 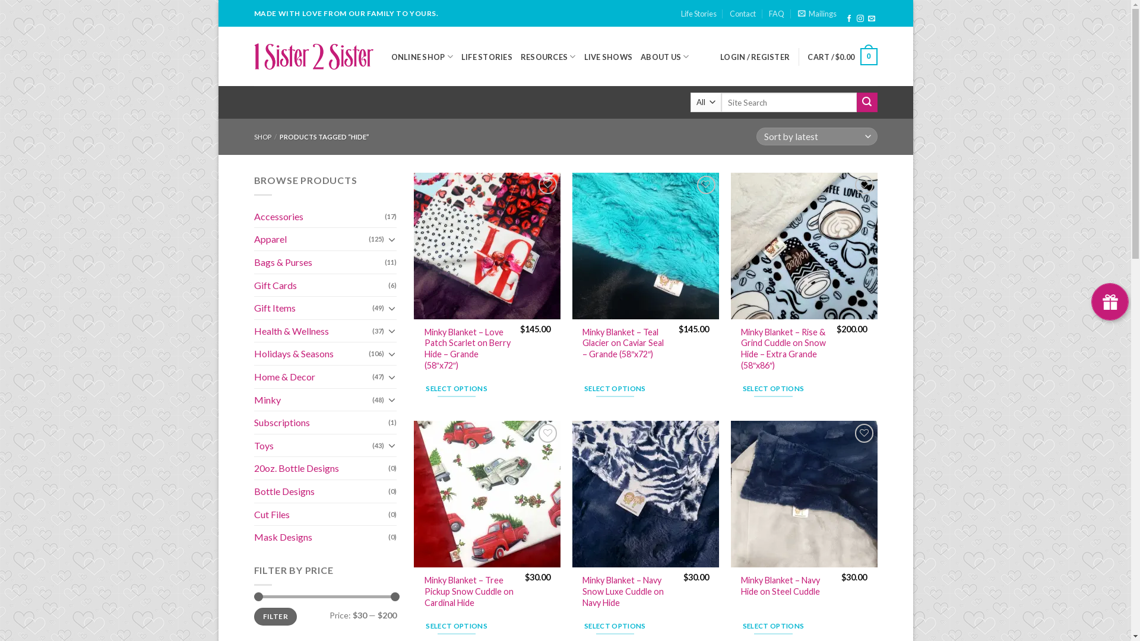 I want to click on Life Stories, so click(x=699, y=14).